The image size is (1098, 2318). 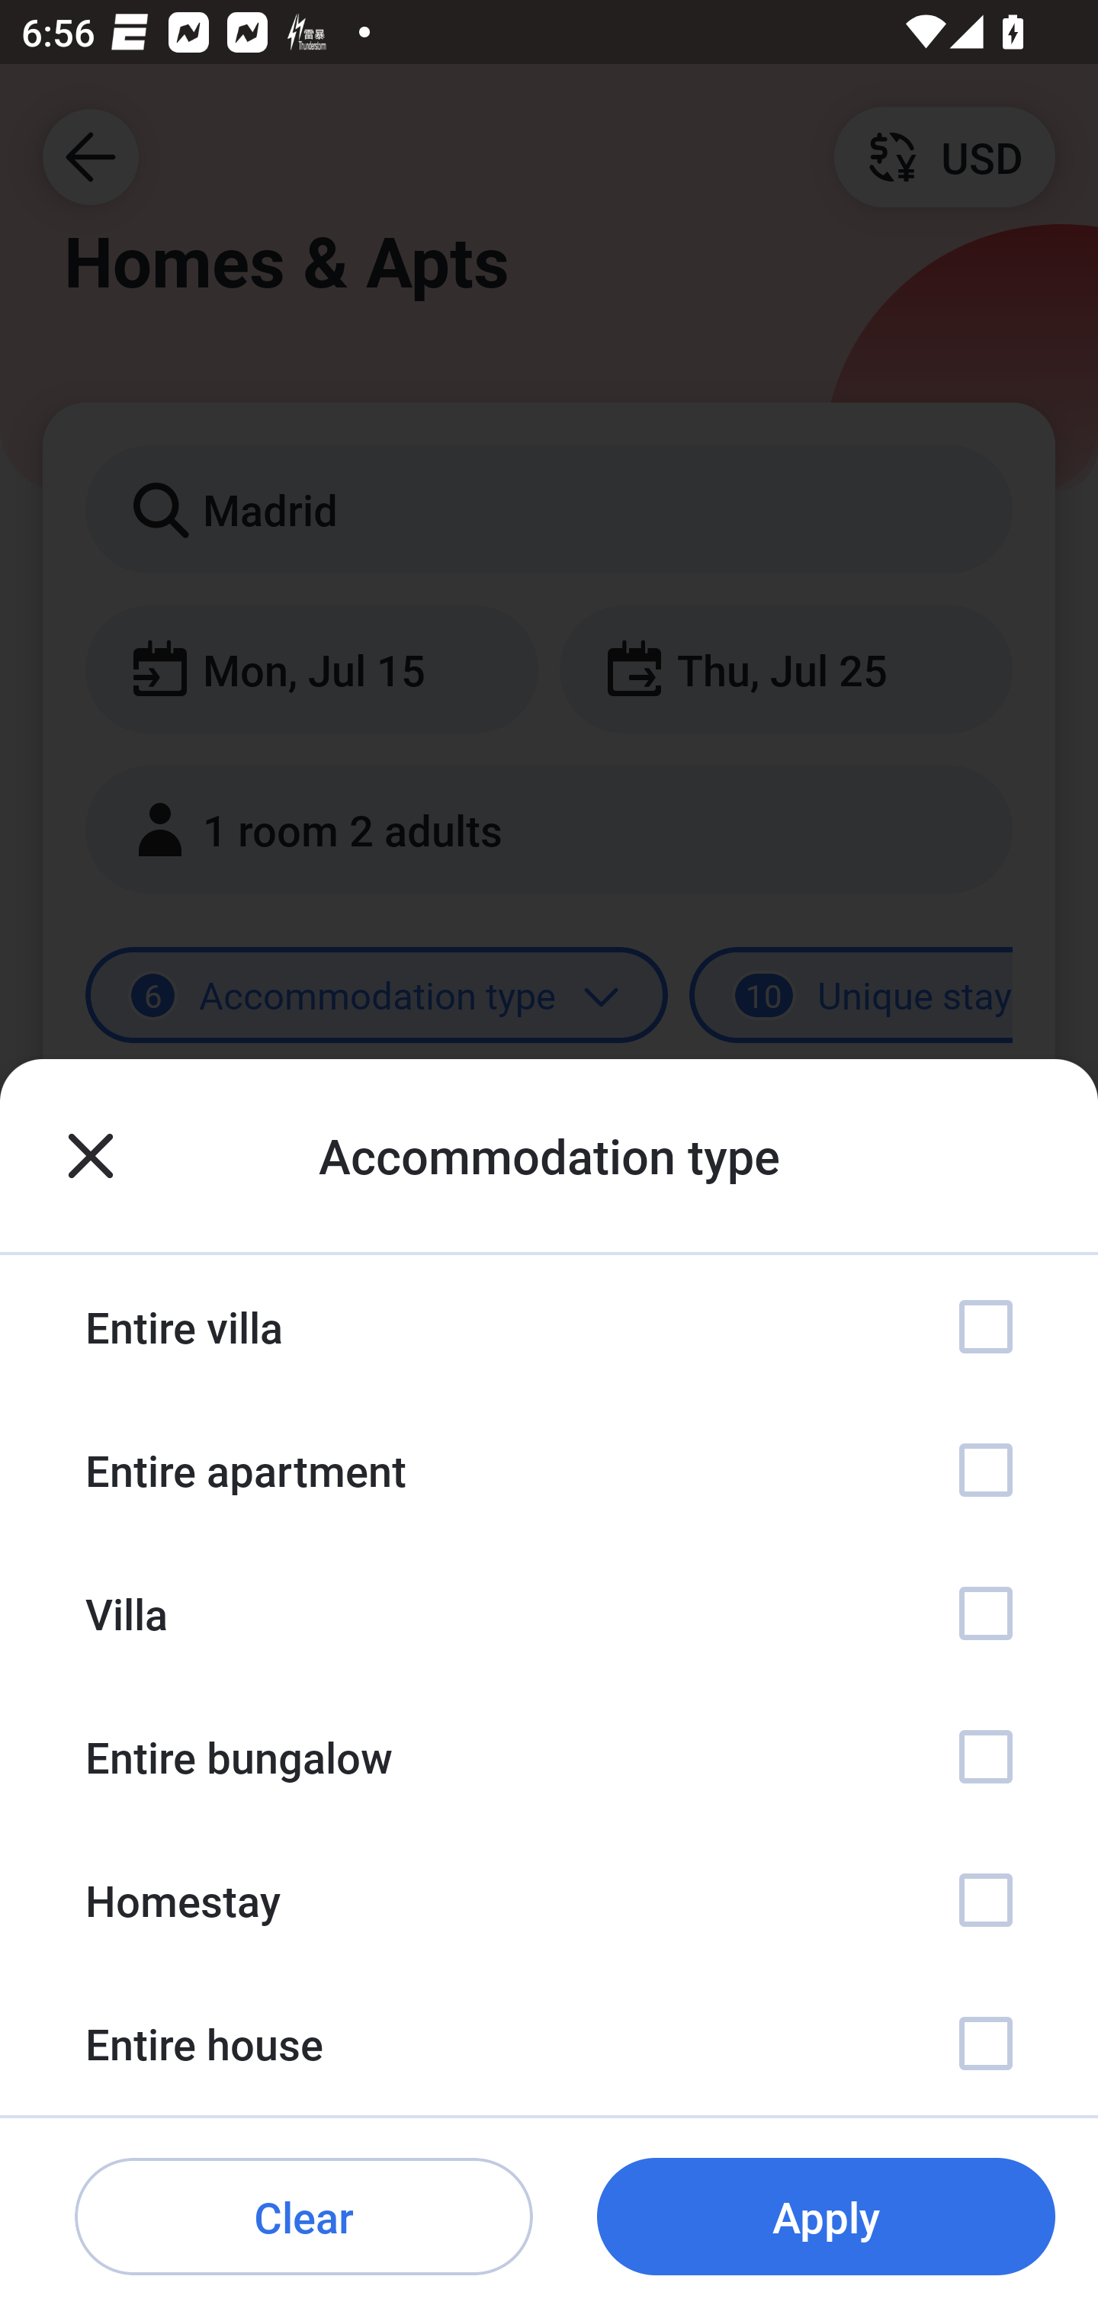 I want to click on Apply, so click(x=826, y=2217).